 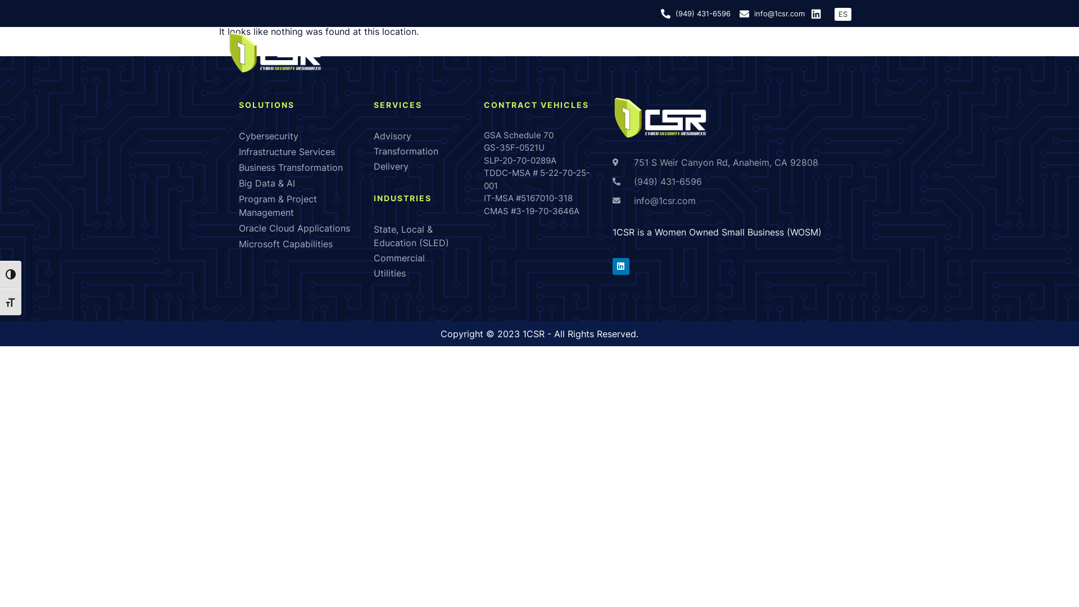 I want to click on ES, so click(x=843, y=15).